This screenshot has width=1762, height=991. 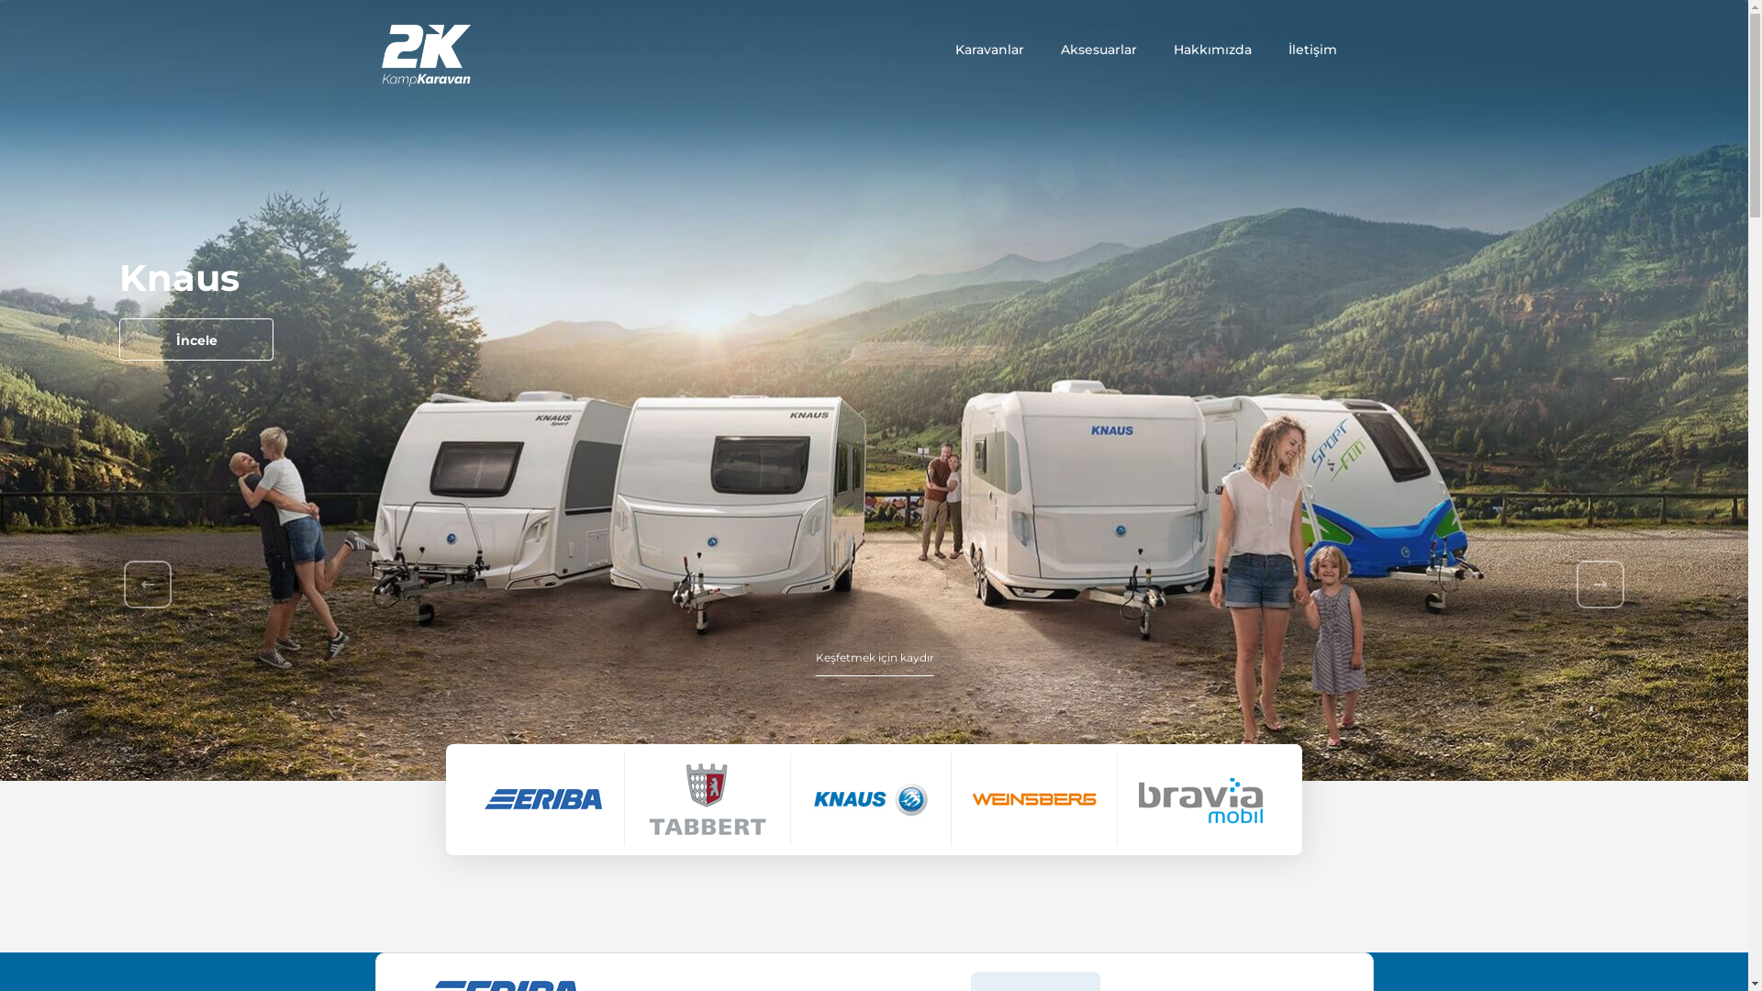 What do you see at coordinates (989, 50) in the screenshot?
I see `Karavanlar` at bounding box center [989, 50].